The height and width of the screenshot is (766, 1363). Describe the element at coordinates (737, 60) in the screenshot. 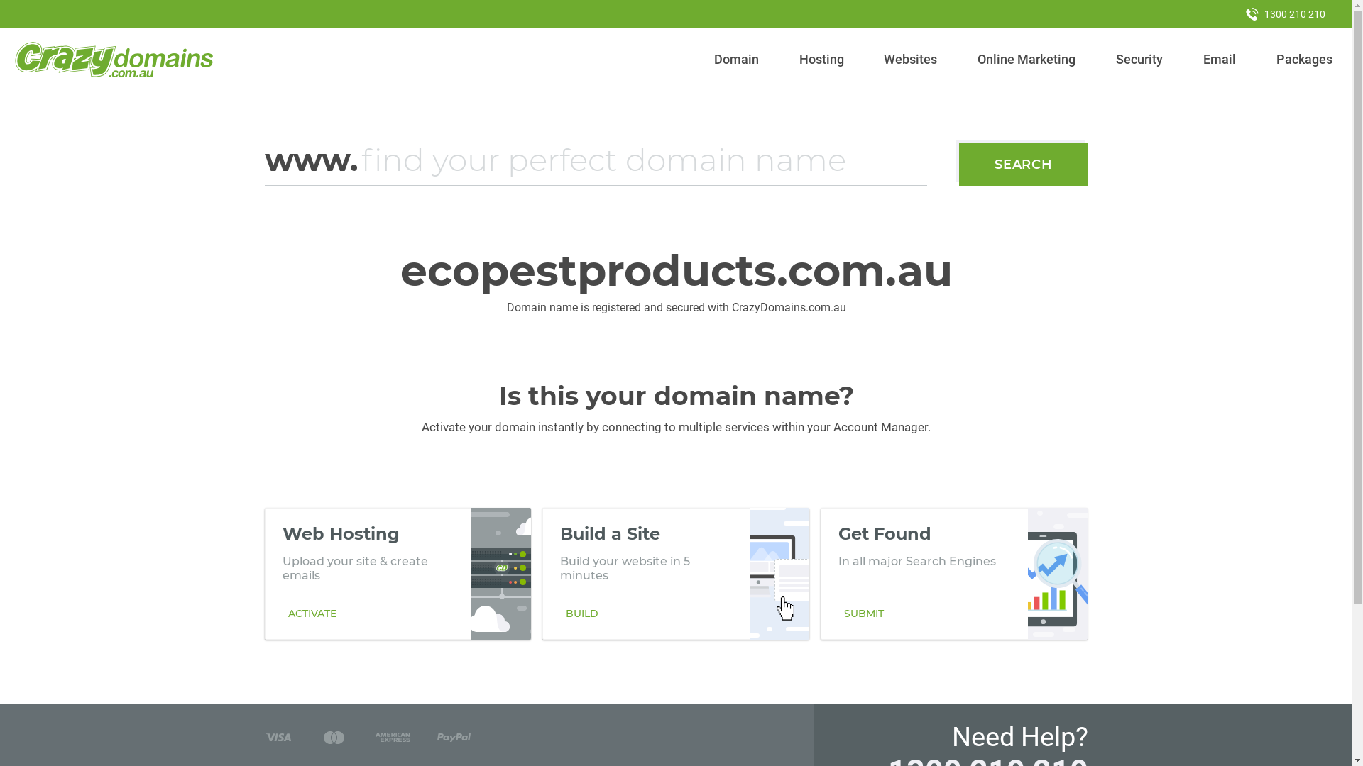

I see `Domain` at that location.